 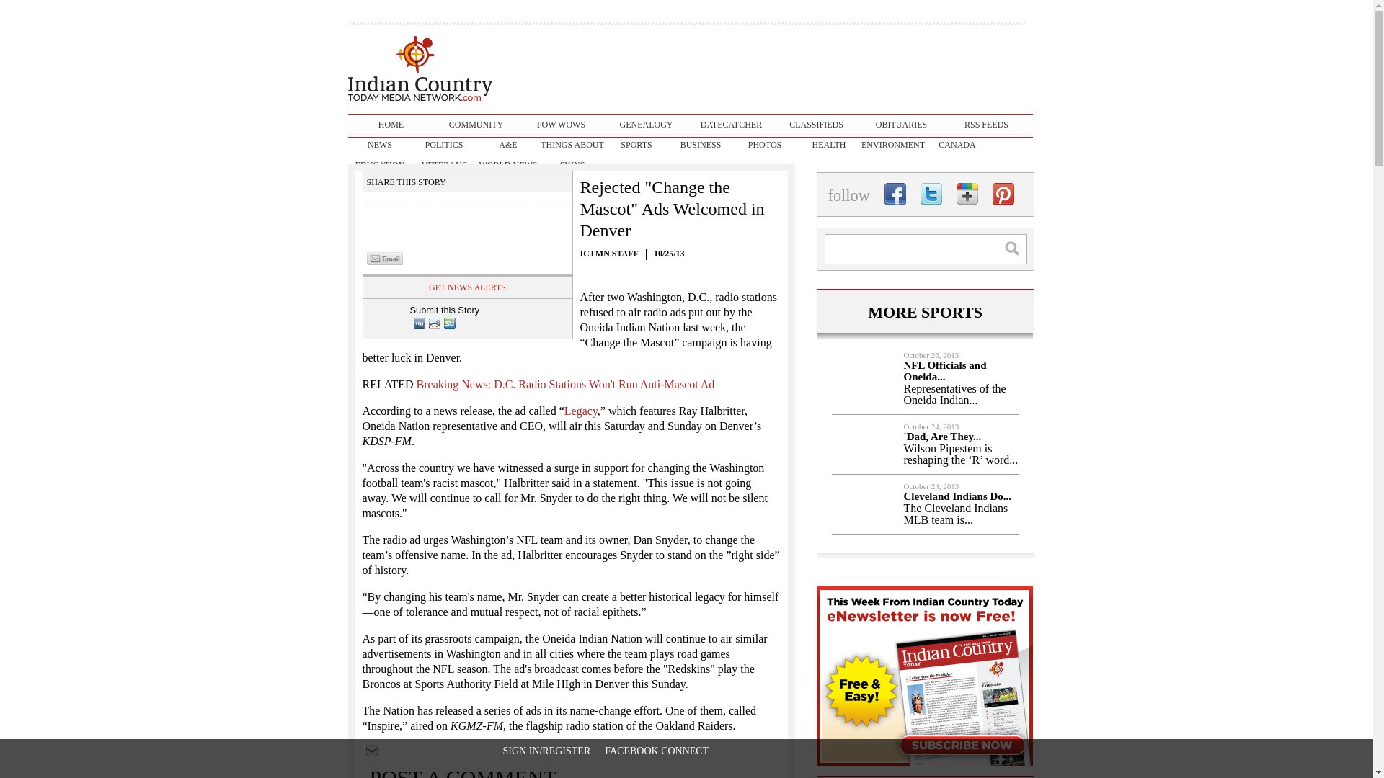 I want to click on POW WOWS, so click(x=561, y=124).